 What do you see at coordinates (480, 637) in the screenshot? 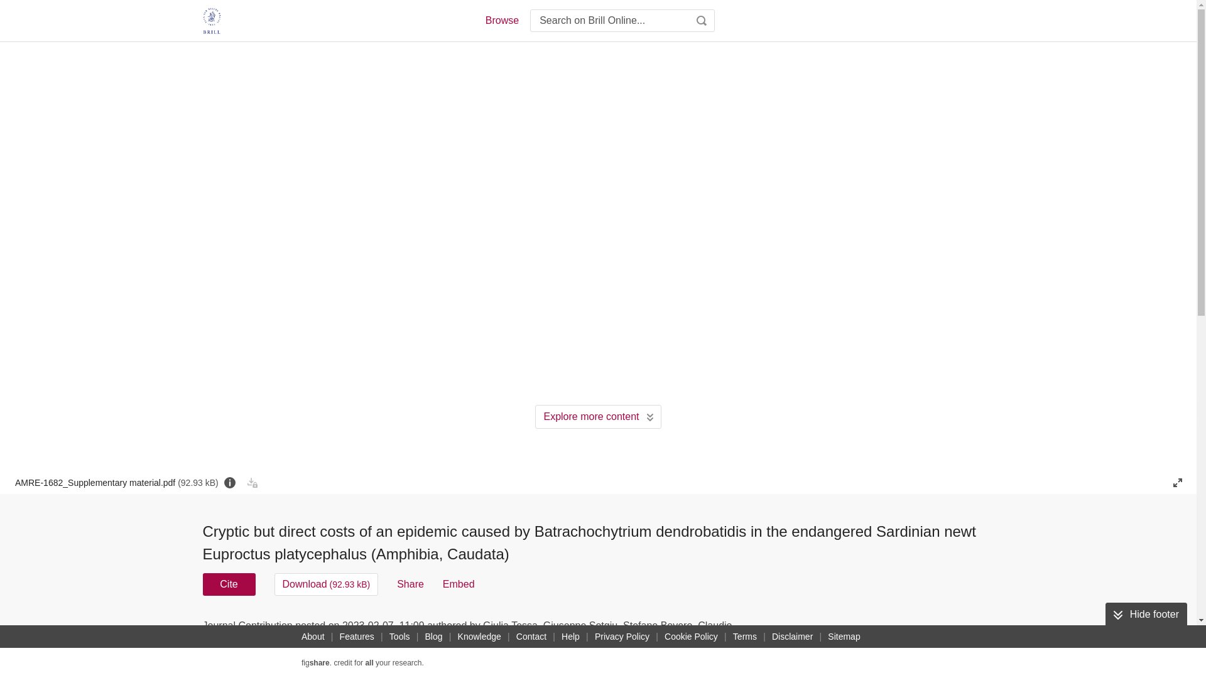
I see `Knowledge` at bounding box center [480, 637].